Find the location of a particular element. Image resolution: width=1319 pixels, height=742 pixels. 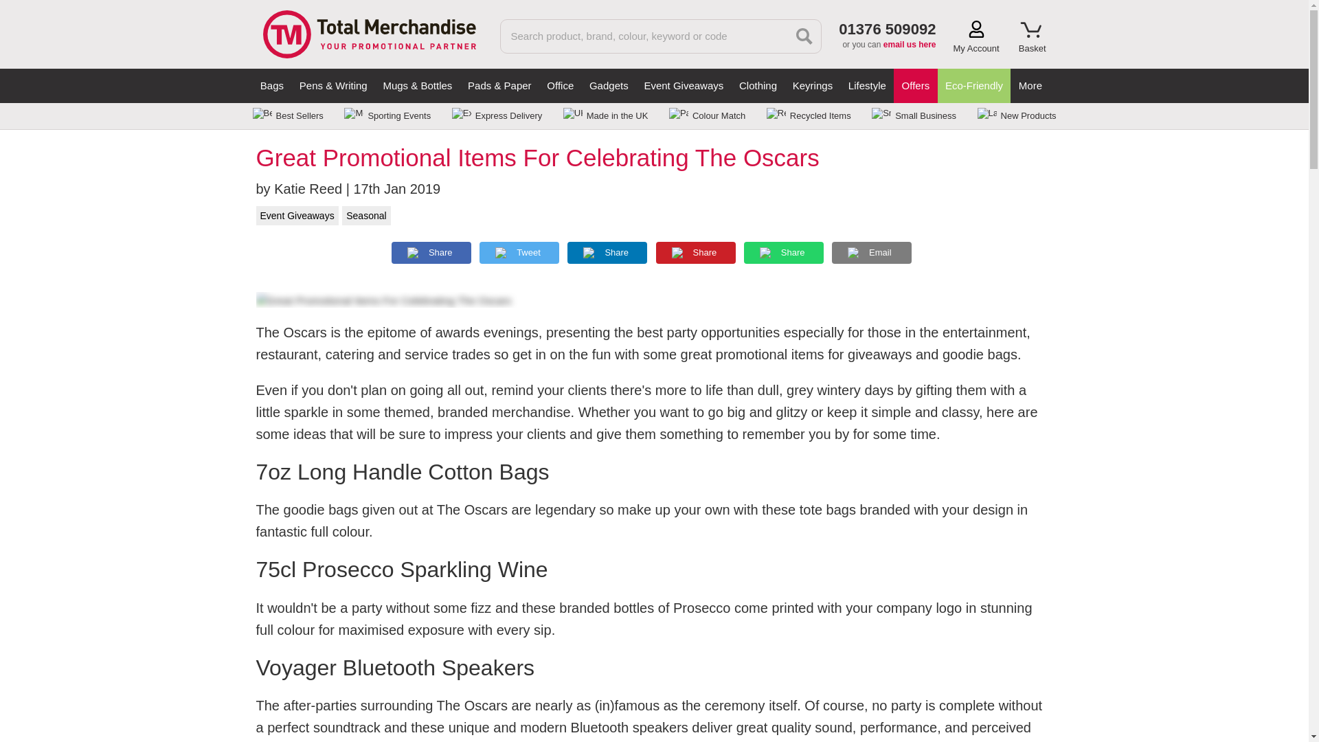

01376 509092 is located at coordinates (887, 29).